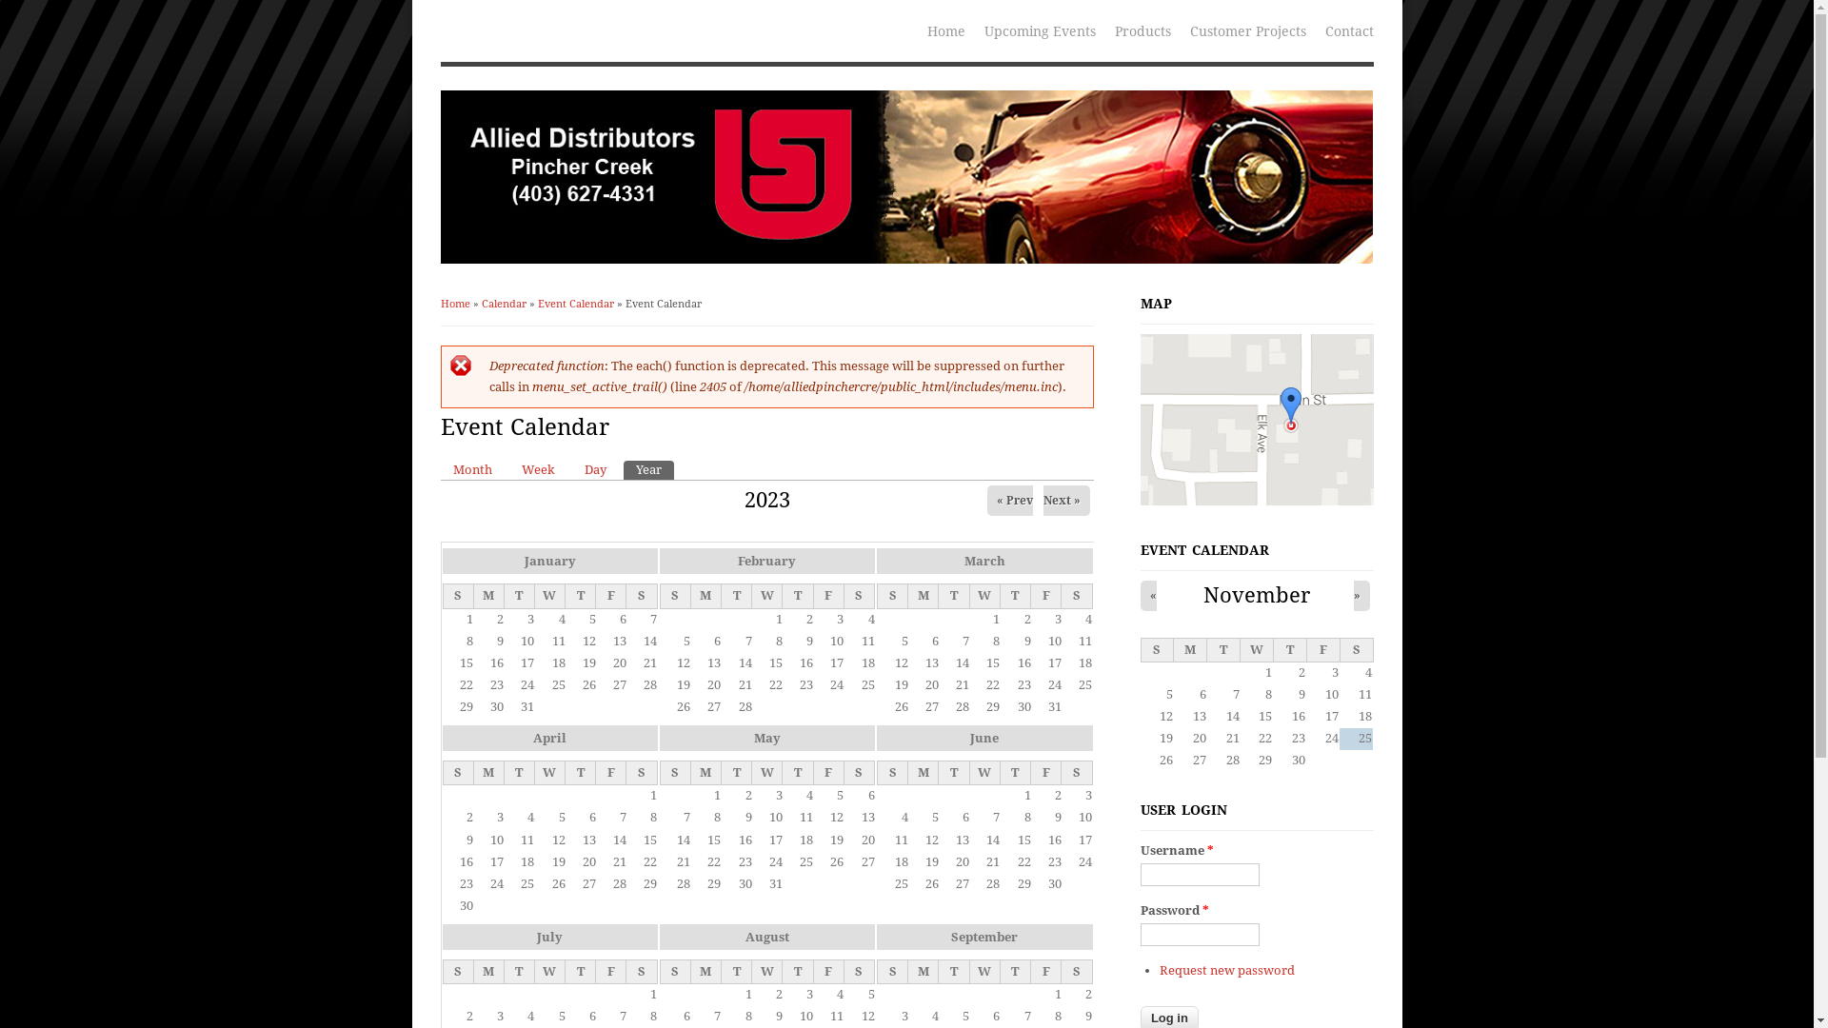 This screenshot has height=1028, width=1828. Describe the element at coordinates (984, 937) in the screenshot. I see `September` at that location.